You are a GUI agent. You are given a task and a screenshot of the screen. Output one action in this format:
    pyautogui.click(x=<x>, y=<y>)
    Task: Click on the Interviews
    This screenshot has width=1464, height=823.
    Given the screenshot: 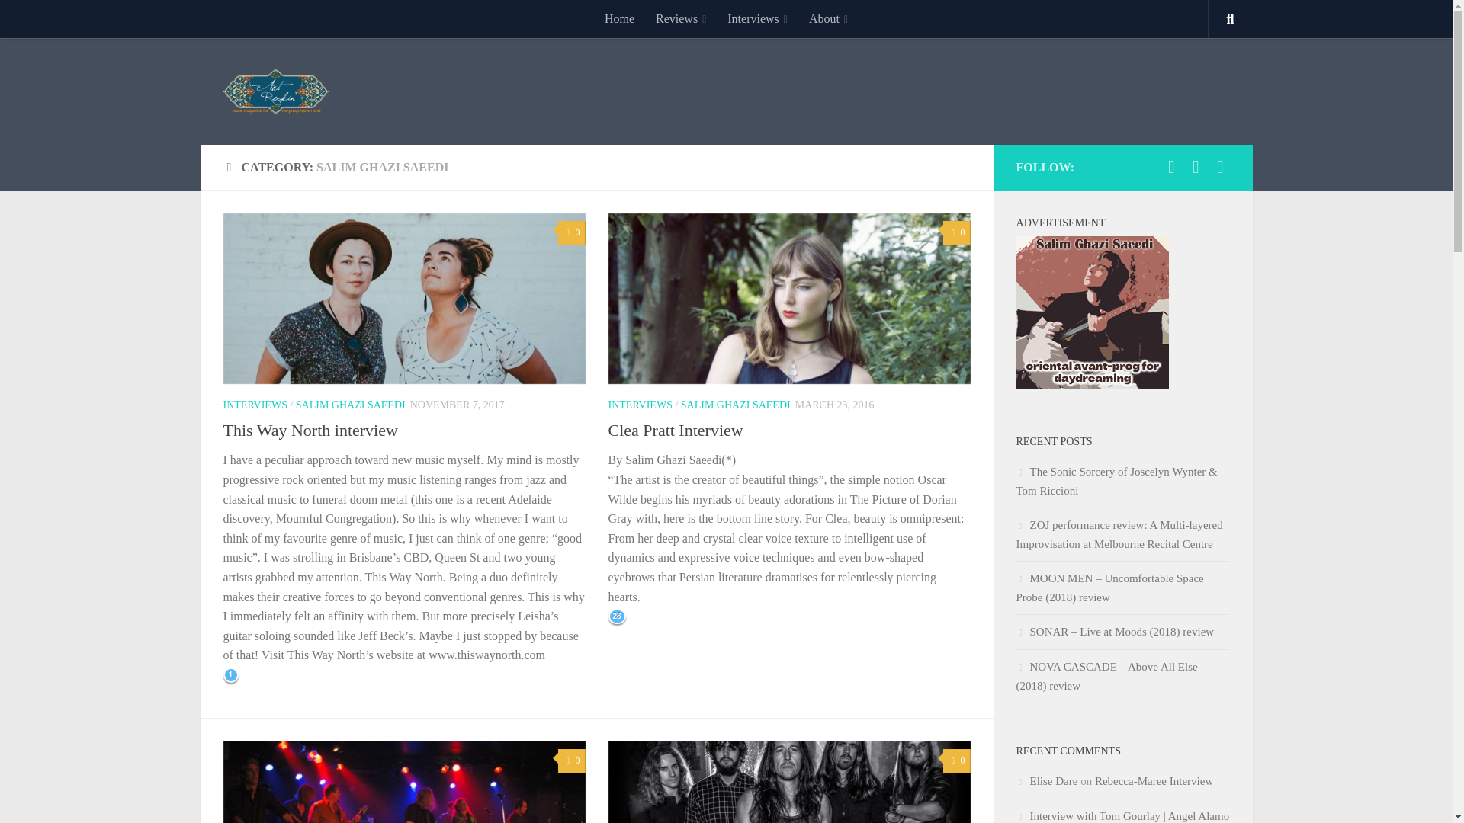 What is the action you would take?
    pyautogui.click(x=757, y=18)
    